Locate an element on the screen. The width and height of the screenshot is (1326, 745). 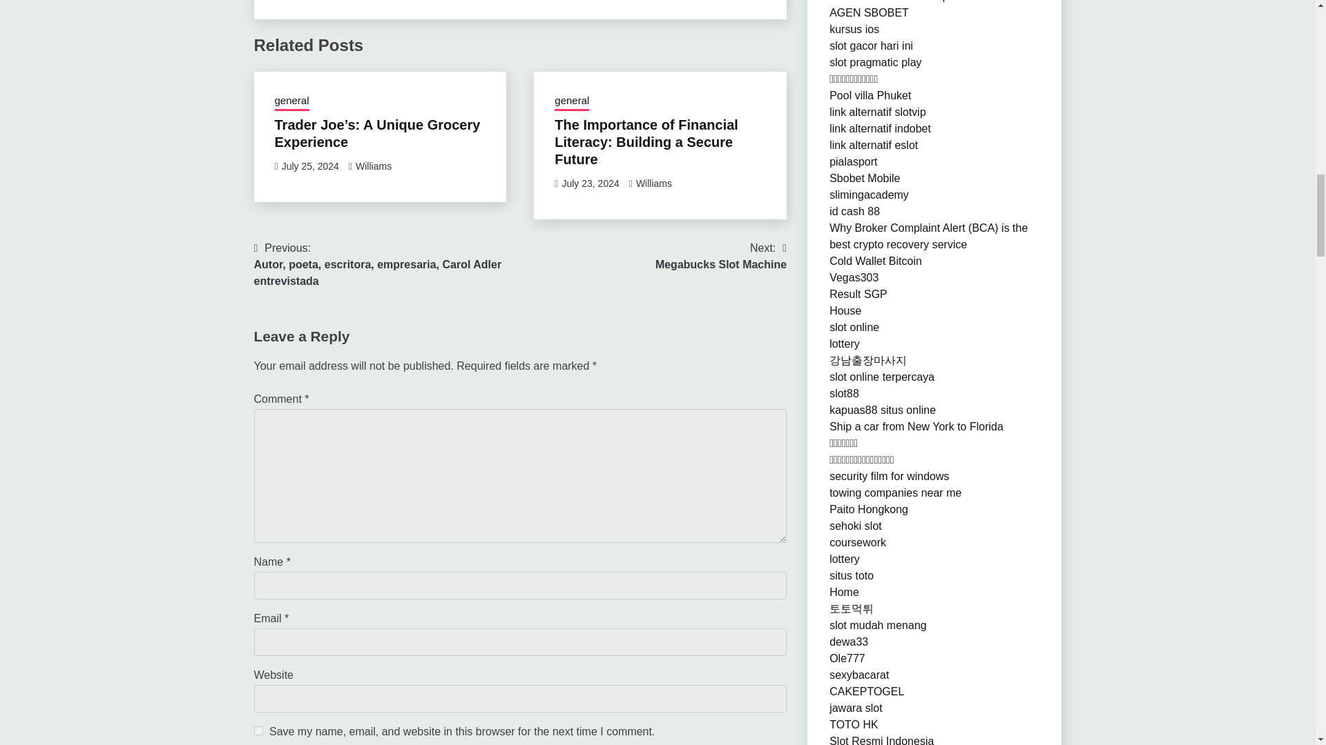
Williams is located at coordinates (654, 183).